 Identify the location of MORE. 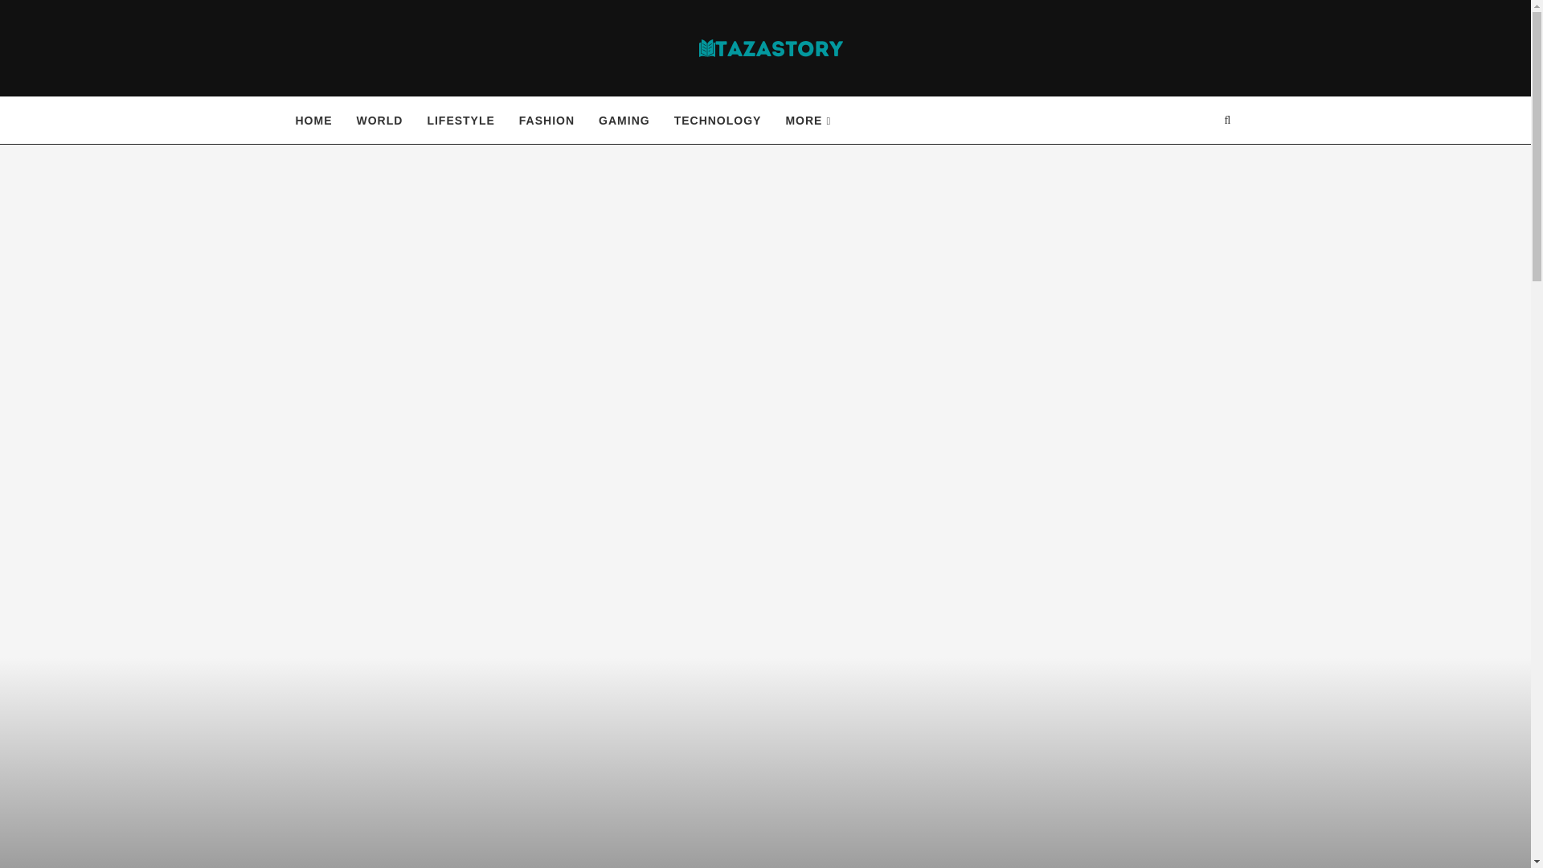
(808, 121).